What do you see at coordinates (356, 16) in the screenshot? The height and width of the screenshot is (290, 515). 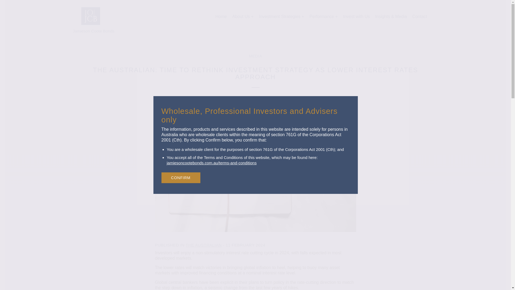 I see `Invest with Us` at bounding box center [356, 16].